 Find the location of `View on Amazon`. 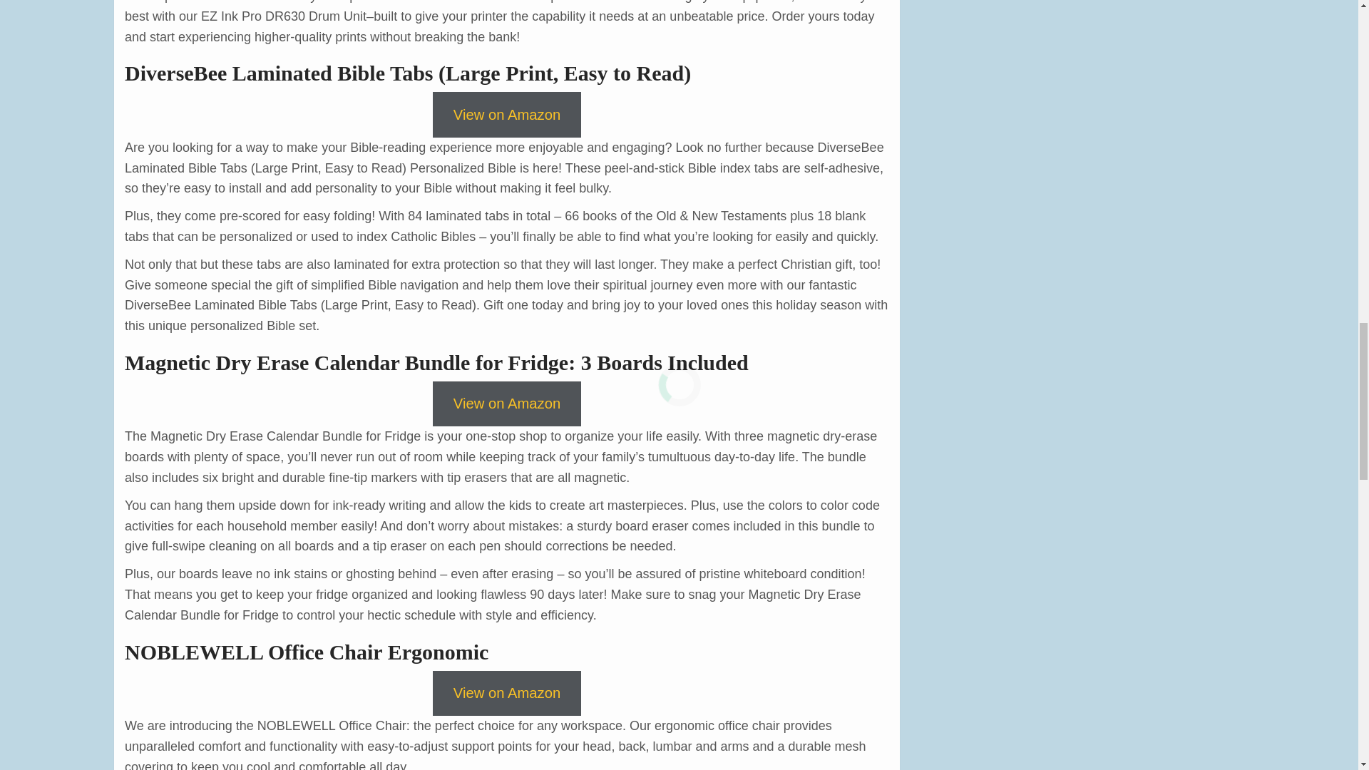

View on Amazon is located at coordinates (506, 404).